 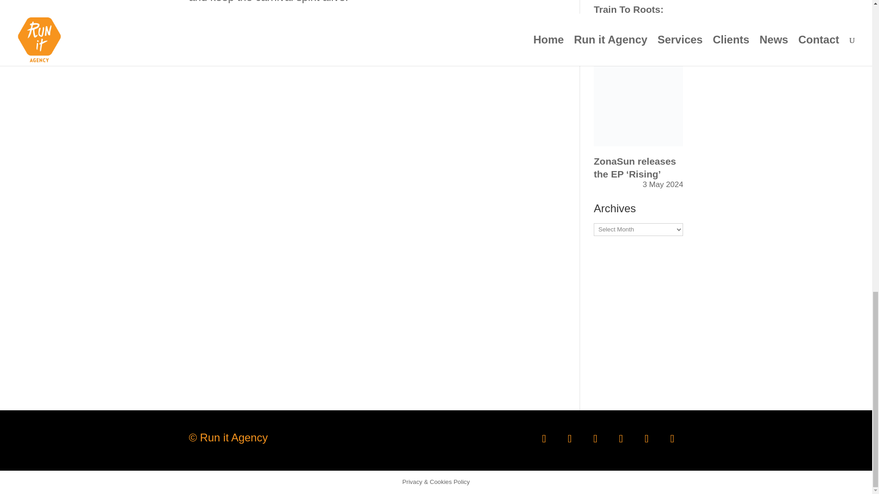 I want to click on Follow on RSS, so click(x=672, y=438).